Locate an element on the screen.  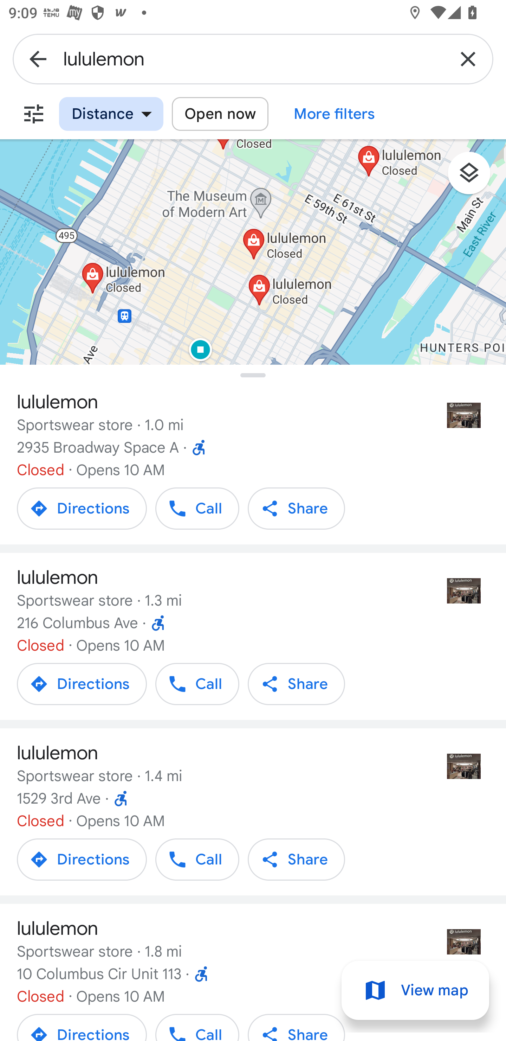
Share lululemon Share Share lululemon is located at coordinates (297, 684).